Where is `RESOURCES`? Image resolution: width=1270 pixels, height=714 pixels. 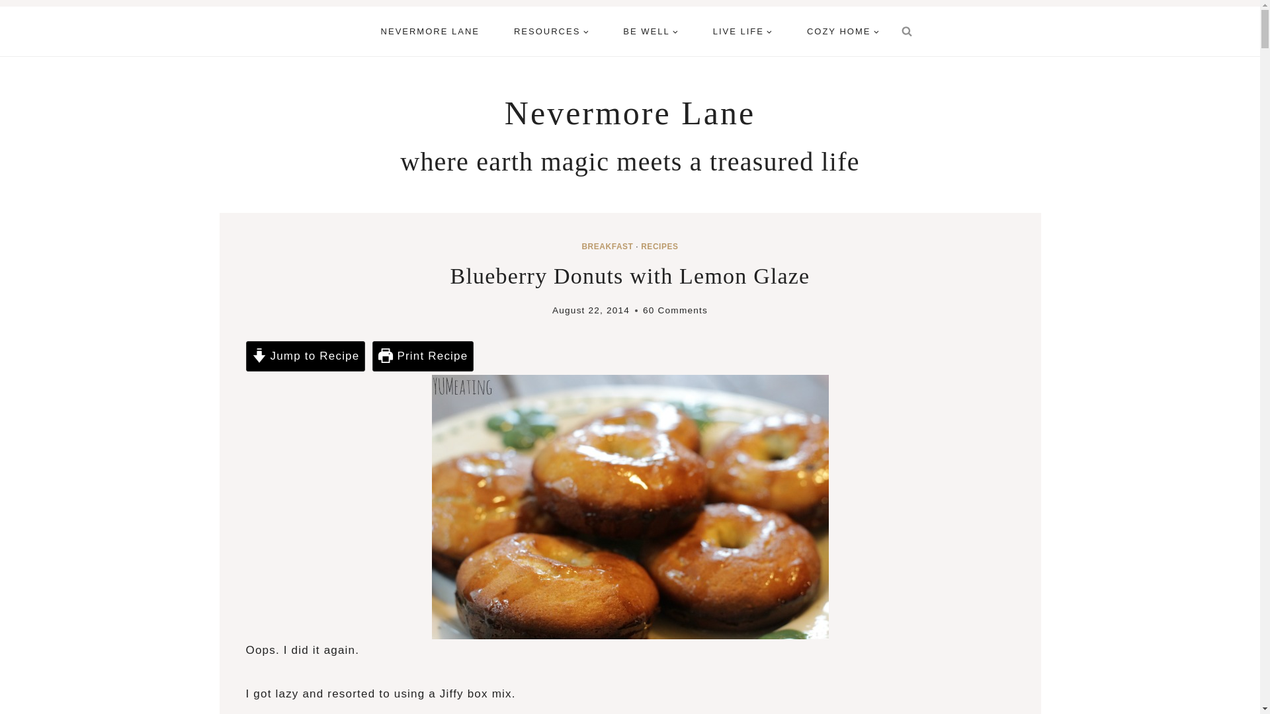 RESOURCES is located at coordinates (550, 31).